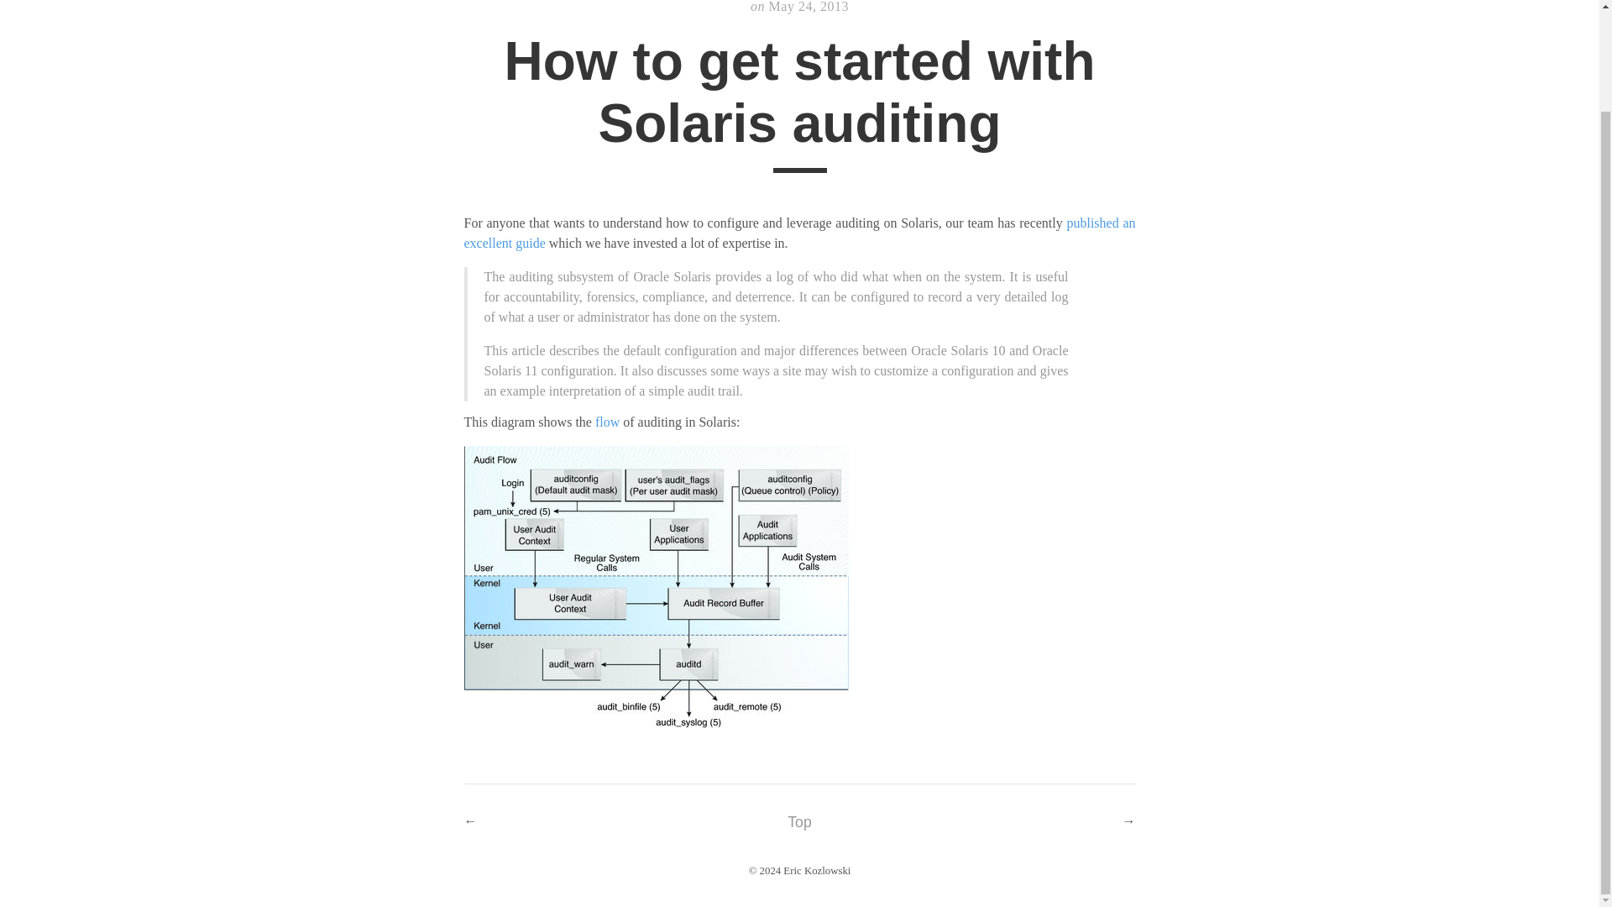 The width and height of the screenshot is (1612, 907). I want to click on published an excellent guide, so click(799, 233).